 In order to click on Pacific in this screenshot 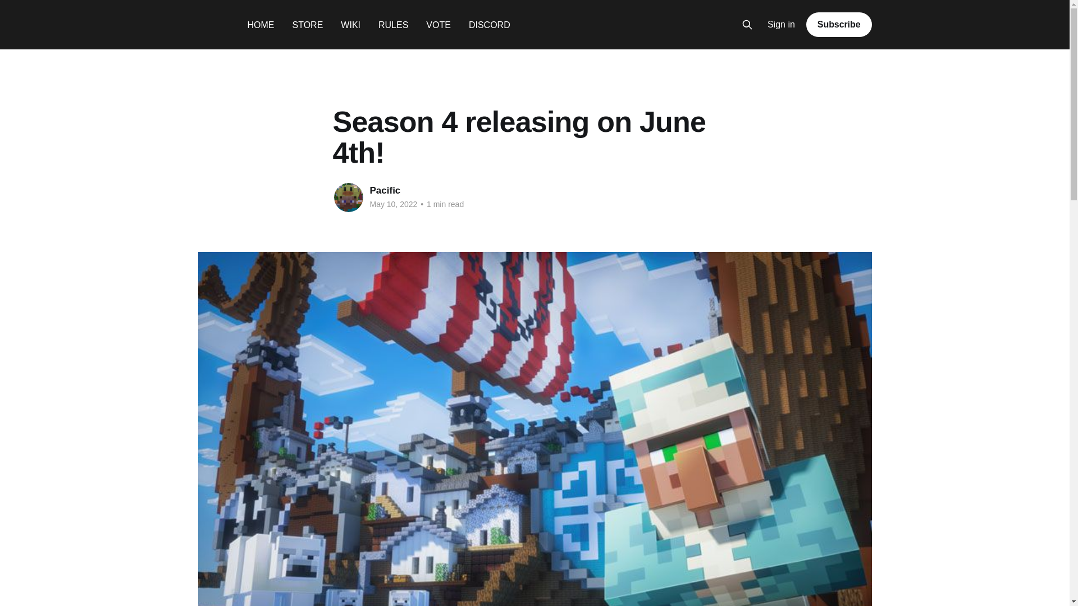, I will do `click(385, 190)`.